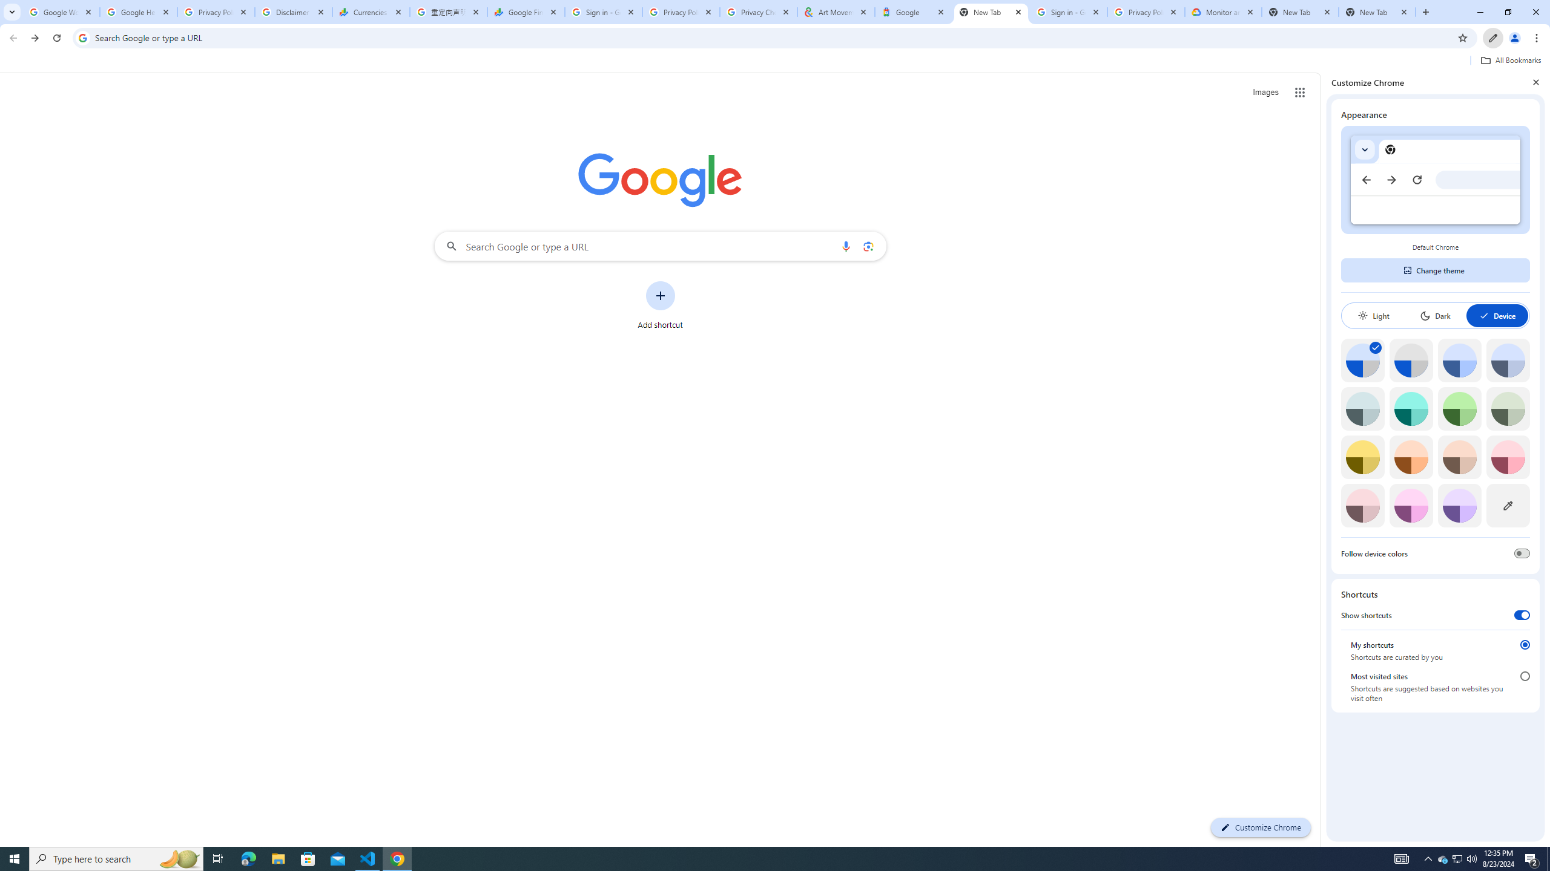  Describe the element at coordinates (1460, 457) in the screenshot. I see `Apricot` at that location.